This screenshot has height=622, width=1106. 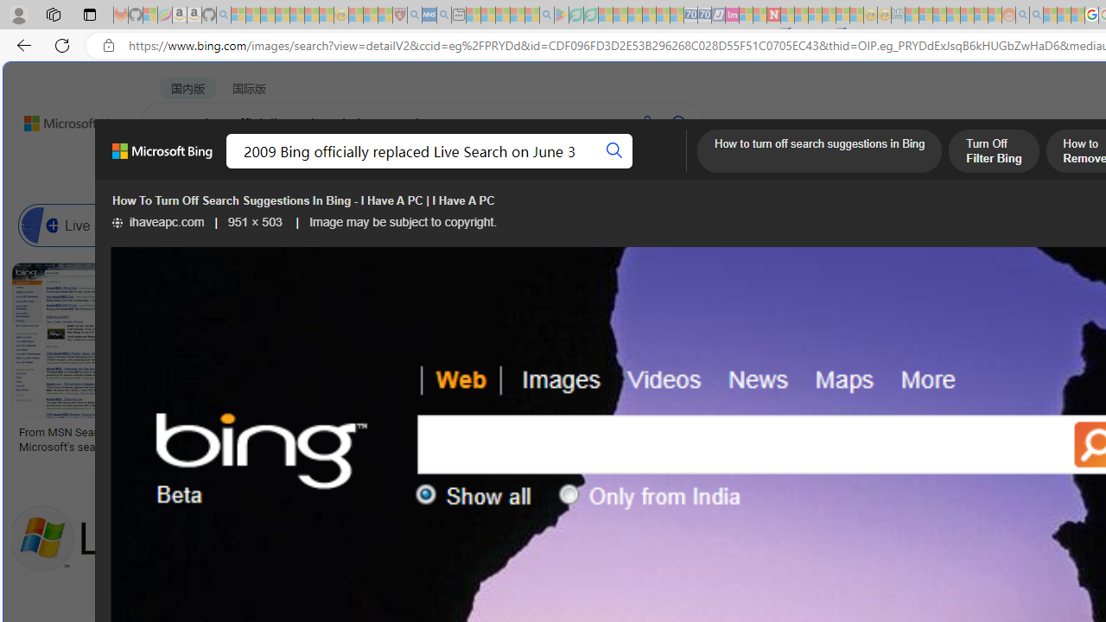 What do you see at coordinates (575, 16) in the screenshot?
I see `Terms of Use Agreement - Sleeping` at bounding box center [575, 16].